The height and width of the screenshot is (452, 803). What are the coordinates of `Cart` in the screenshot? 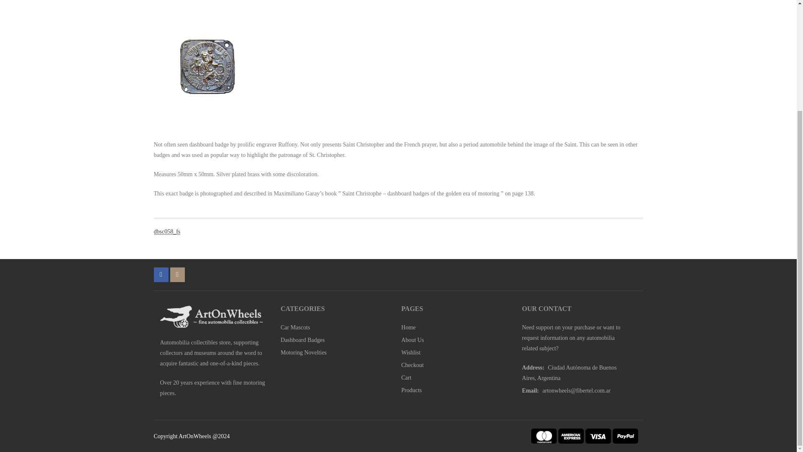 It's located at (407, 378).